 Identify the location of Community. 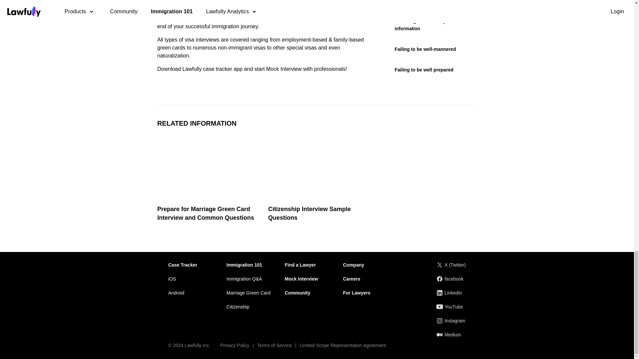
(298, 293).